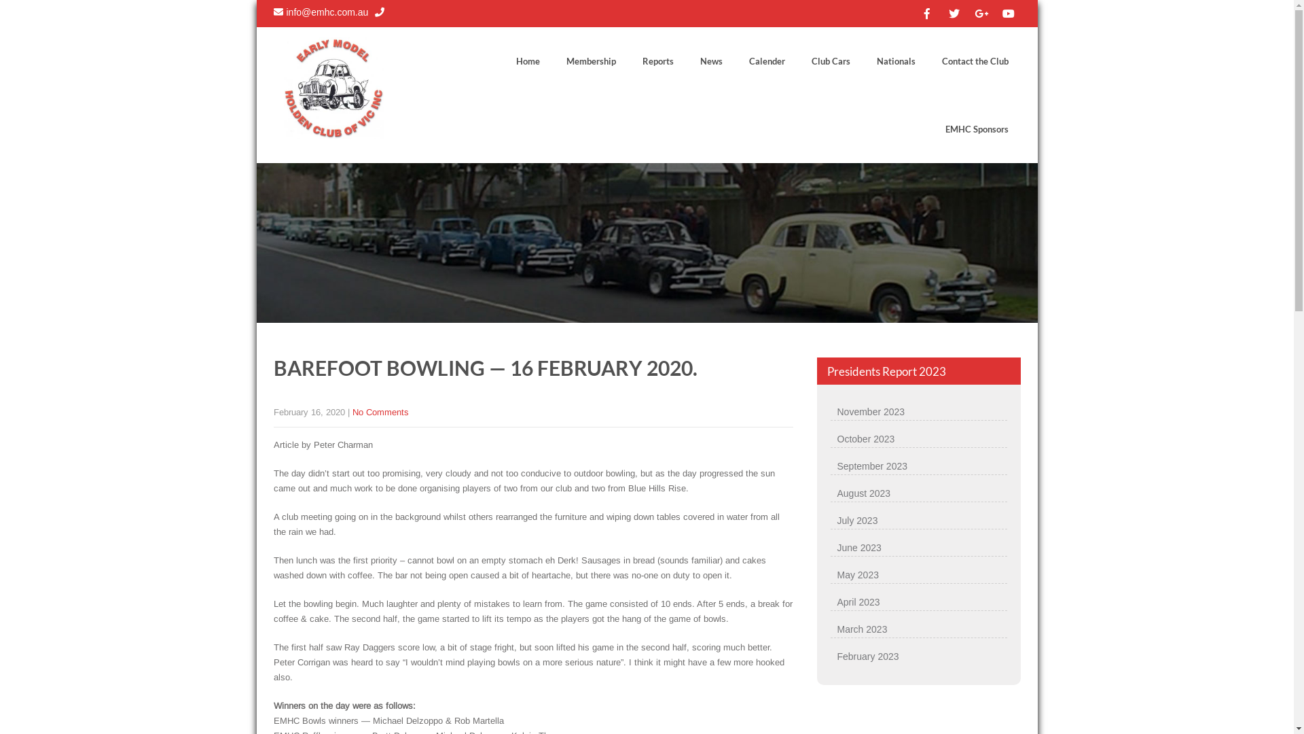 This screenshot has width=1304, height=734. Describe the element at coordinates (918, 493) in the screenshot. I see `August 2023` at that location.